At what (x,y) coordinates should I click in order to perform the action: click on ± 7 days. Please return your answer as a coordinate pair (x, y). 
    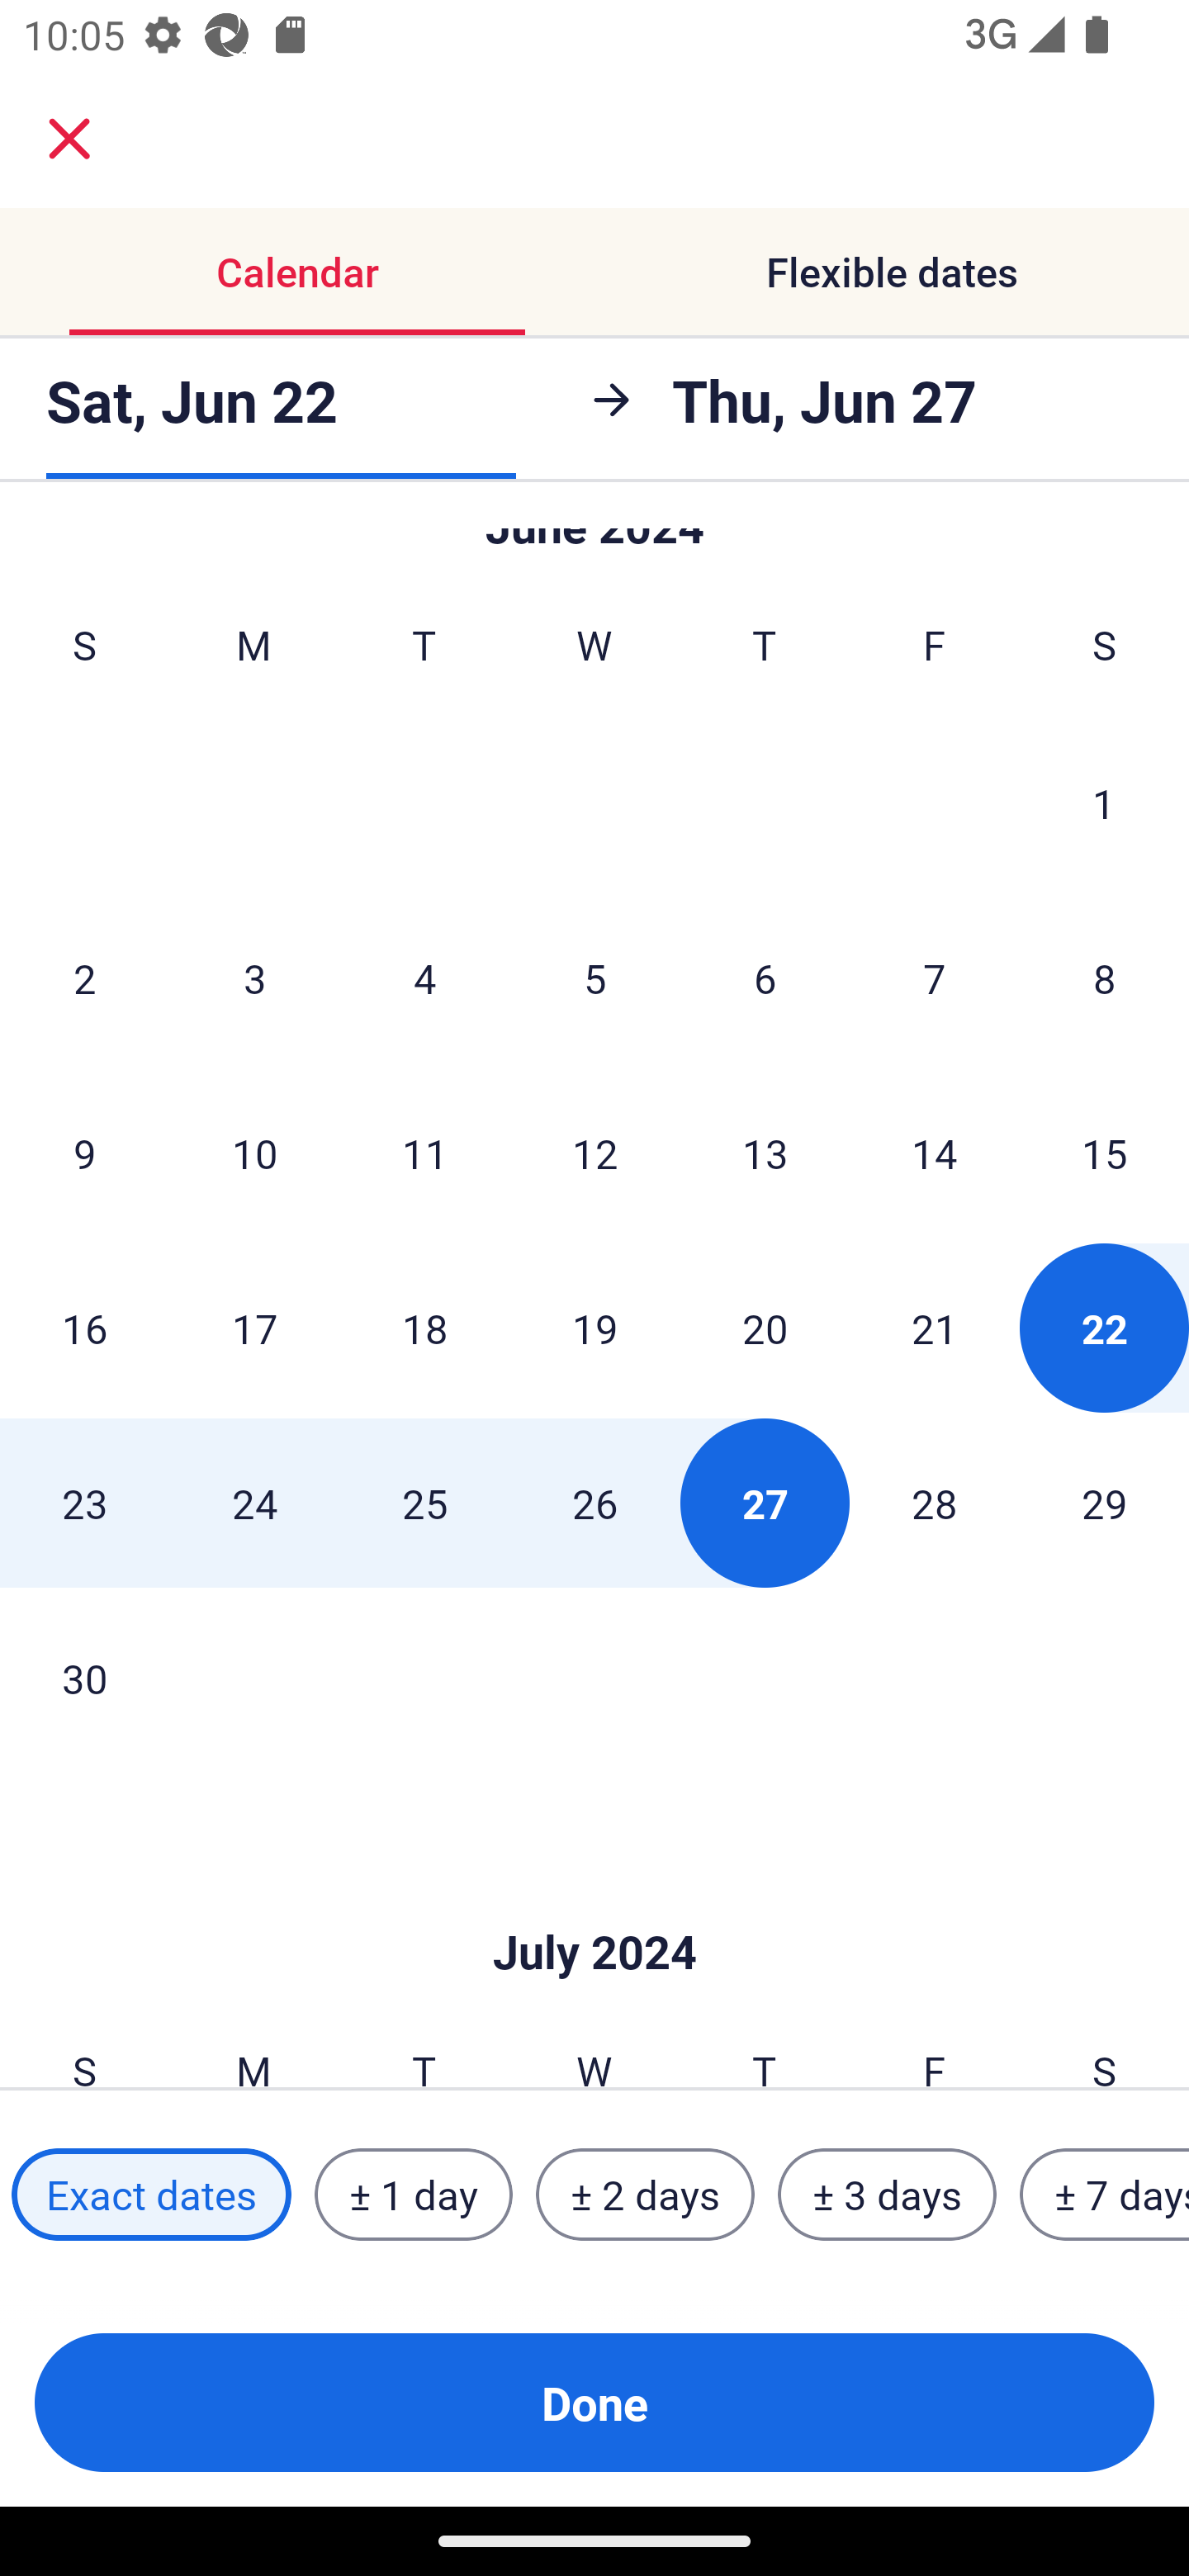
    Looking at the image, I should click on (1105, 2195).